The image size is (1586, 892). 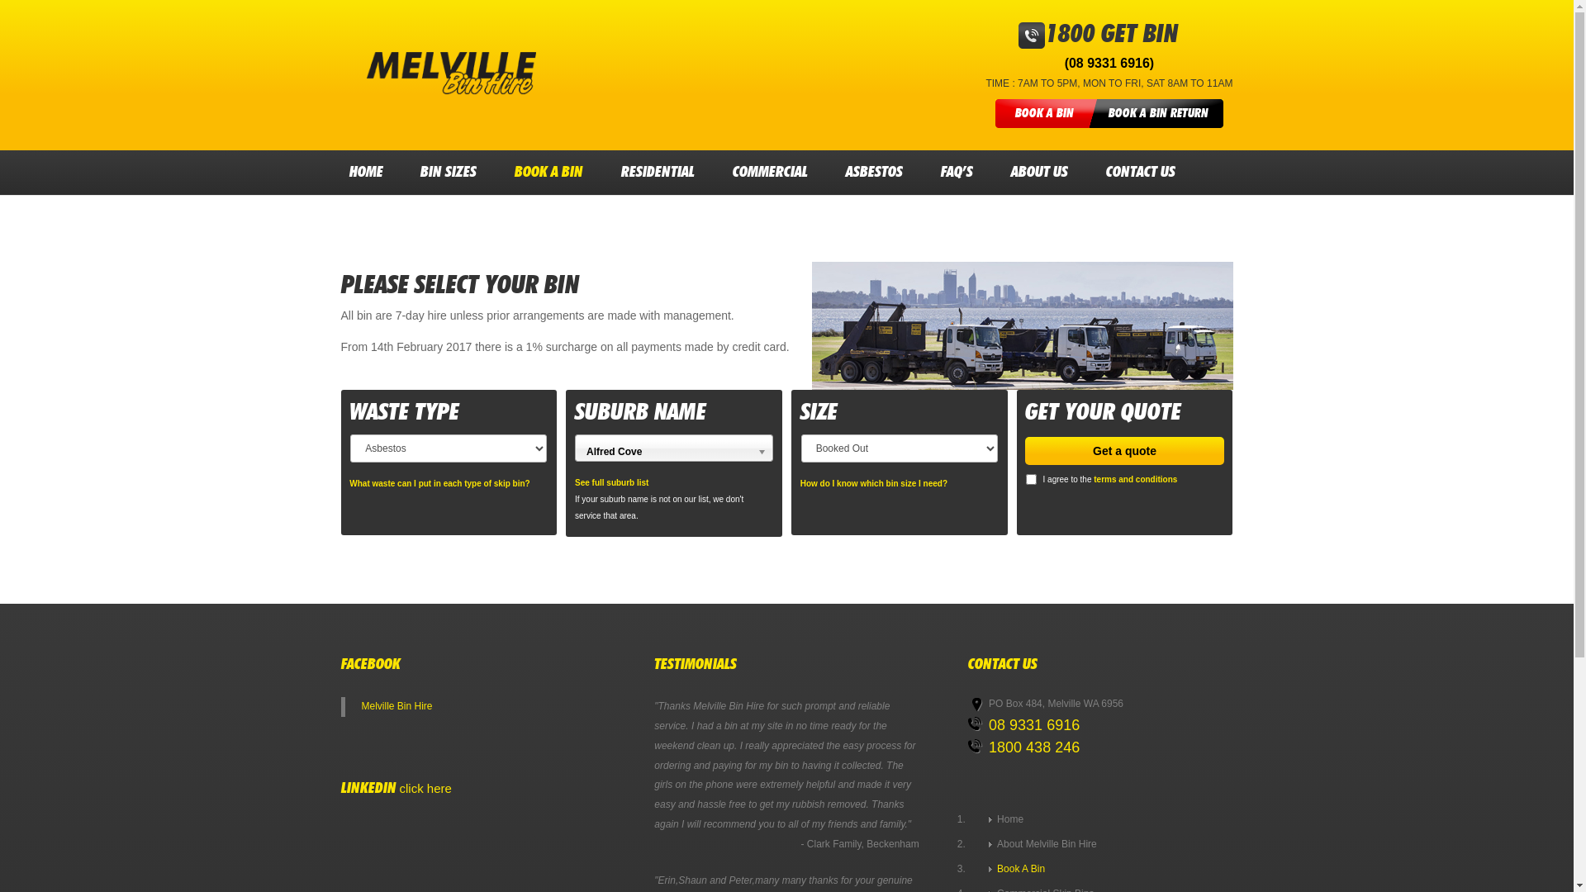 What do you see at coordinates (449, 173) in the screenshot?
I see `BIN SIZES` at bounding box center [449, 173].